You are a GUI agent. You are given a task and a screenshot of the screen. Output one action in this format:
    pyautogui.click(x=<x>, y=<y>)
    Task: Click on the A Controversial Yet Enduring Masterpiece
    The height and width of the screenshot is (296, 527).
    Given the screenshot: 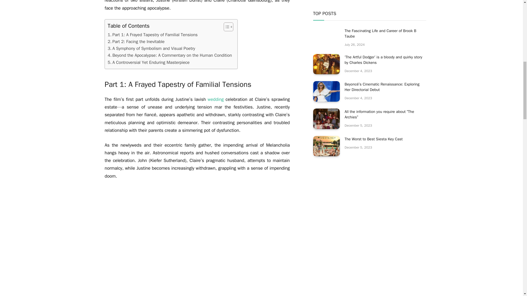 What is the action you would take?
    pyautogui.click(x=148, y=62)
    